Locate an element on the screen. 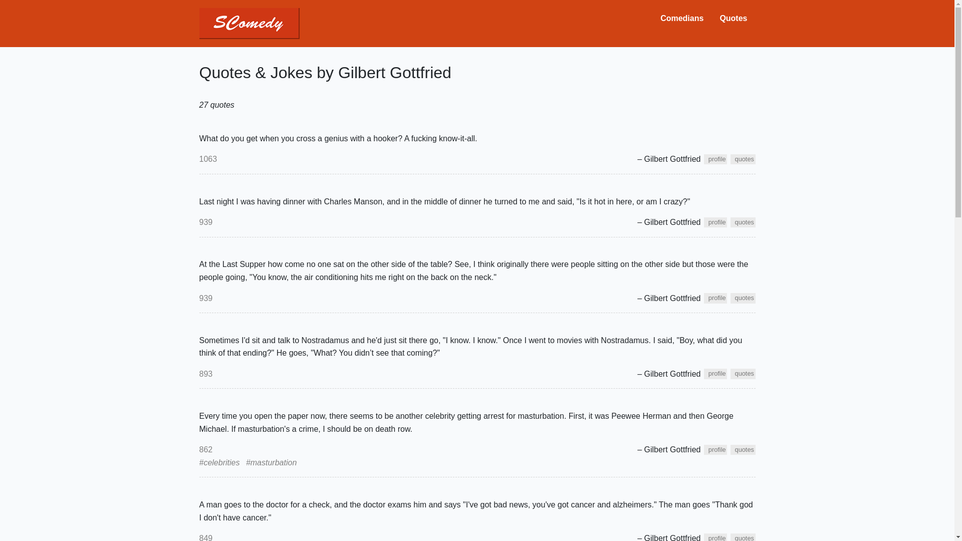 Image resolution: width=962 pixels, height=541 pixels. profile is located at coordinates (715, 450).